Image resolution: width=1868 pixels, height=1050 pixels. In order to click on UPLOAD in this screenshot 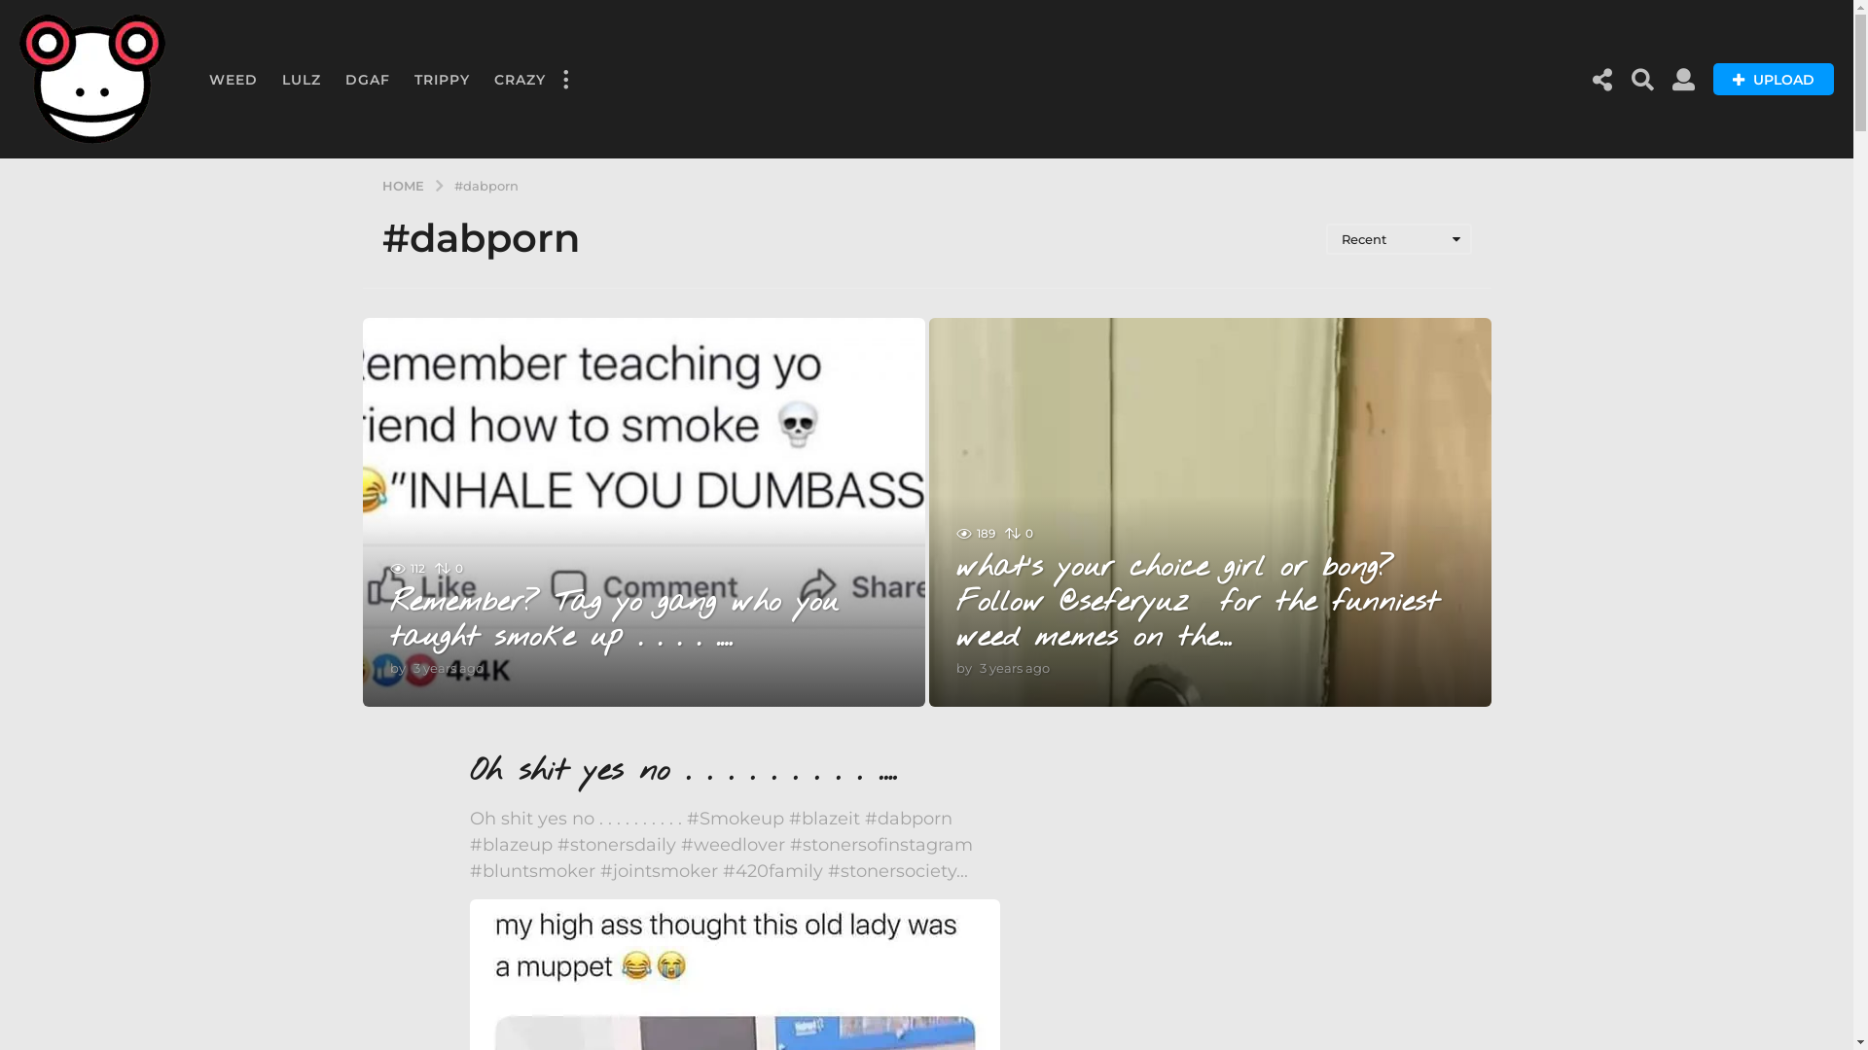, I will do `click(1774, 80)`.